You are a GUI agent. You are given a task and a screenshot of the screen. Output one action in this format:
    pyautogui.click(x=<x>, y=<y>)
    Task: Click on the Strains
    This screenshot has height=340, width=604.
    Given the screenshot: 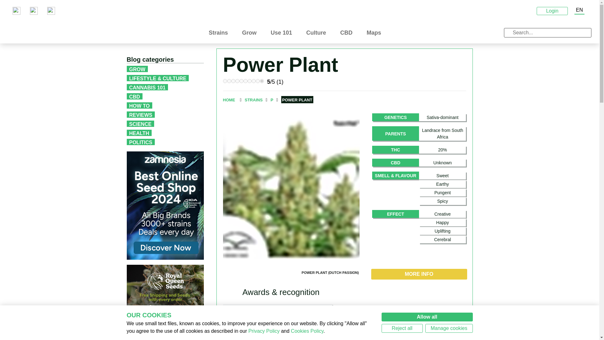 What is the action you would take?
    pyautogui.click(x=220, y=33)
    